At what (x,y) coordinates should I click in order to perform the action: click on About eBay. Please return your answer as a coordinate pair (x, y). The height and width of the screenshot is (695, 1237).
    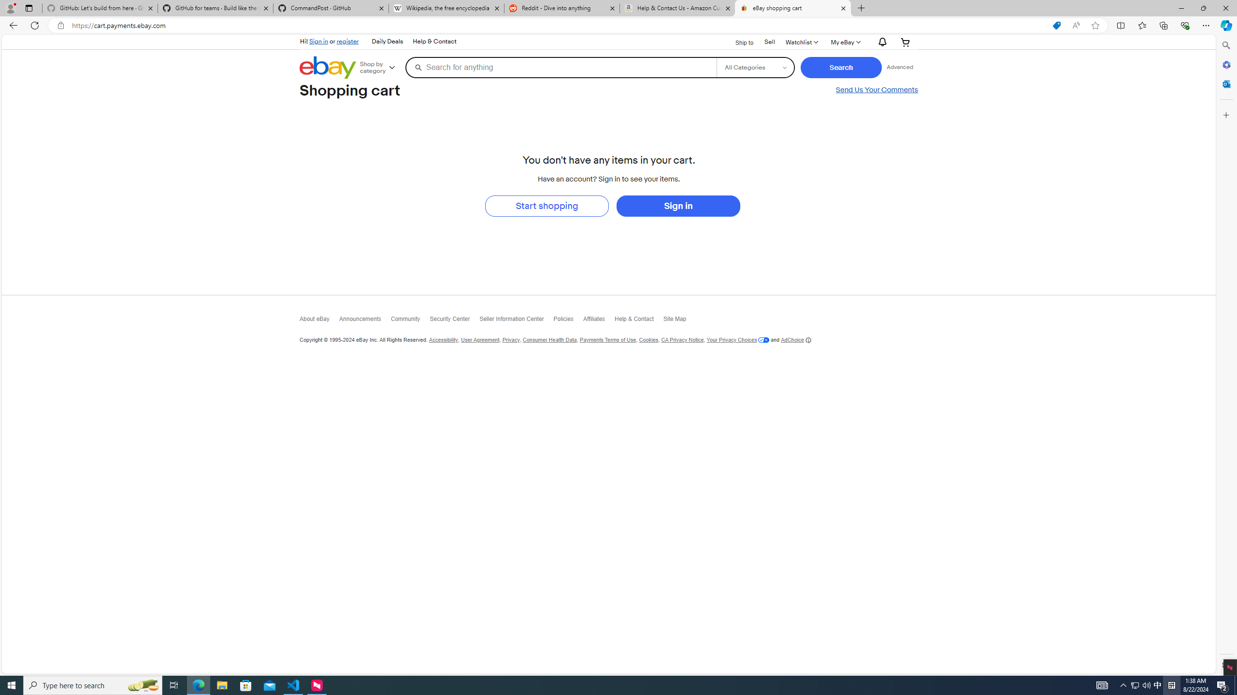
    Looking at the image, I should click on (320, 320).